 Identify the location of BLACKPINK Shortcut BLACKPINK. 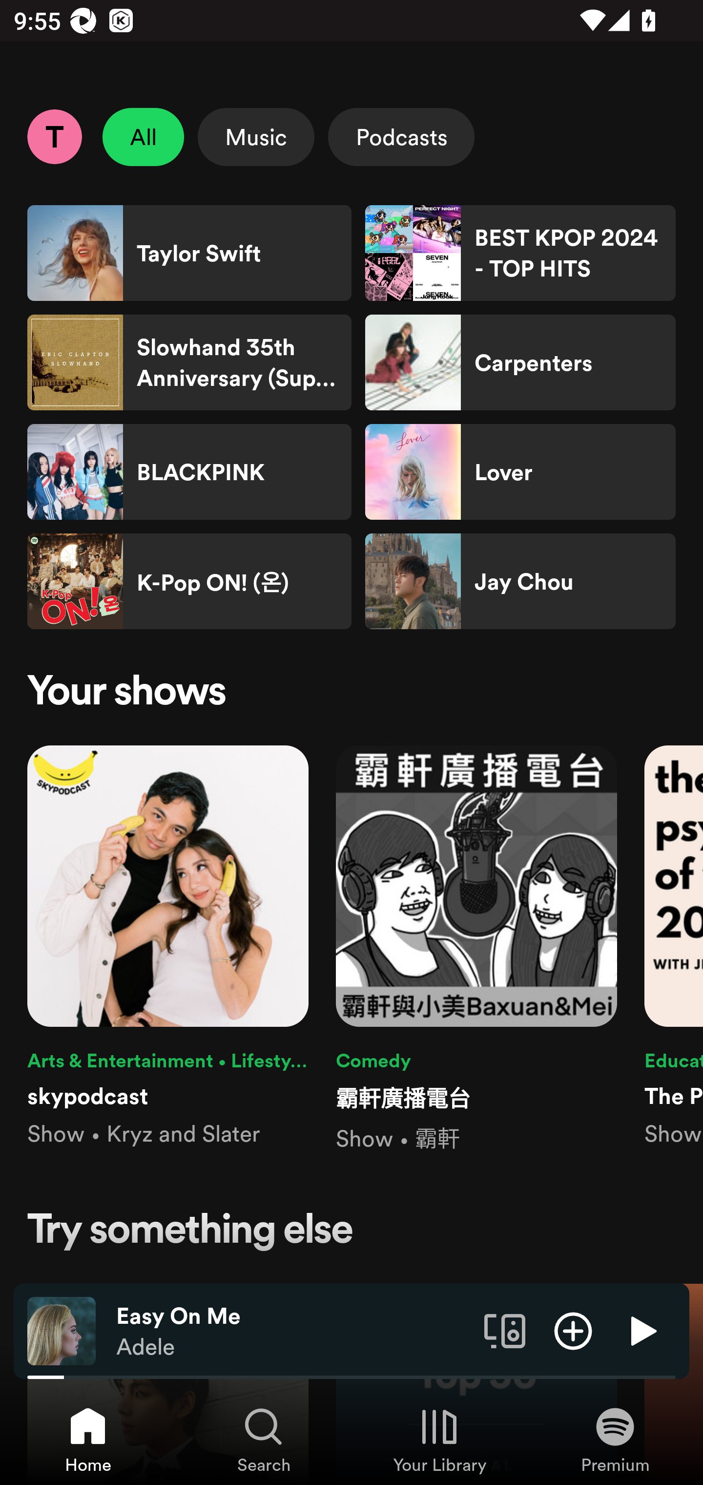
(189, 472).